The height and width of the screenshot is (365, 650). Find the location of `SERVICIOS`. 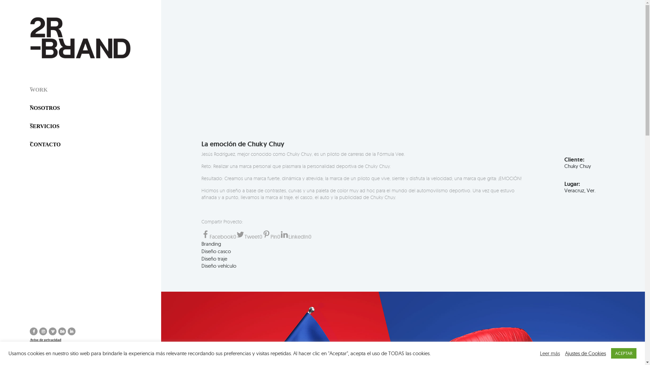

SERVICIOS is located at coordinates (45, 126).